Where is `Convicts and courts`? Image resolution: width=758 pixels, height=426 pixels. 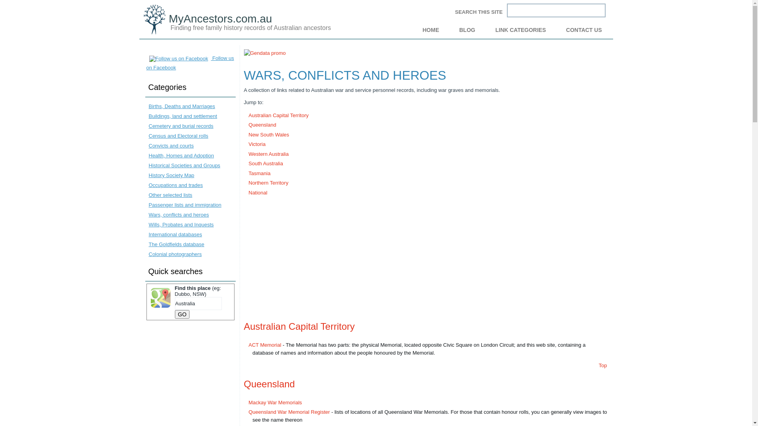
Convicts and courts is located at coordinates (171, 146).